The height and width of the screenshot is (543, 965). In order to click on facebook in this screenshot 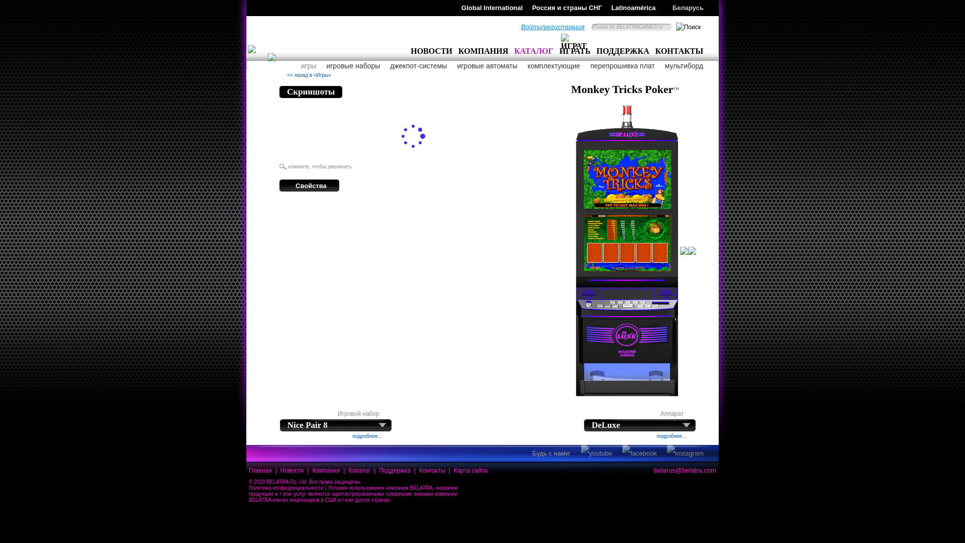, I will do `click(639, 454)`.